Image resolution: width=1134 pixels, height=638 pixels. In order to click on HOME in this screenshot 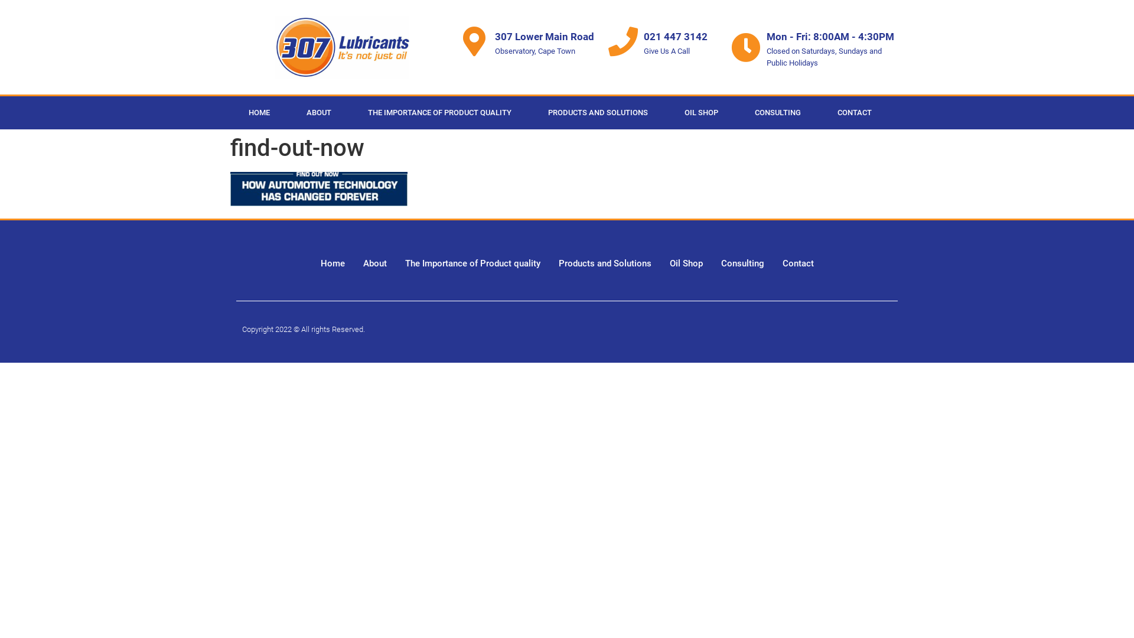, I will do `click(259, 113)`.